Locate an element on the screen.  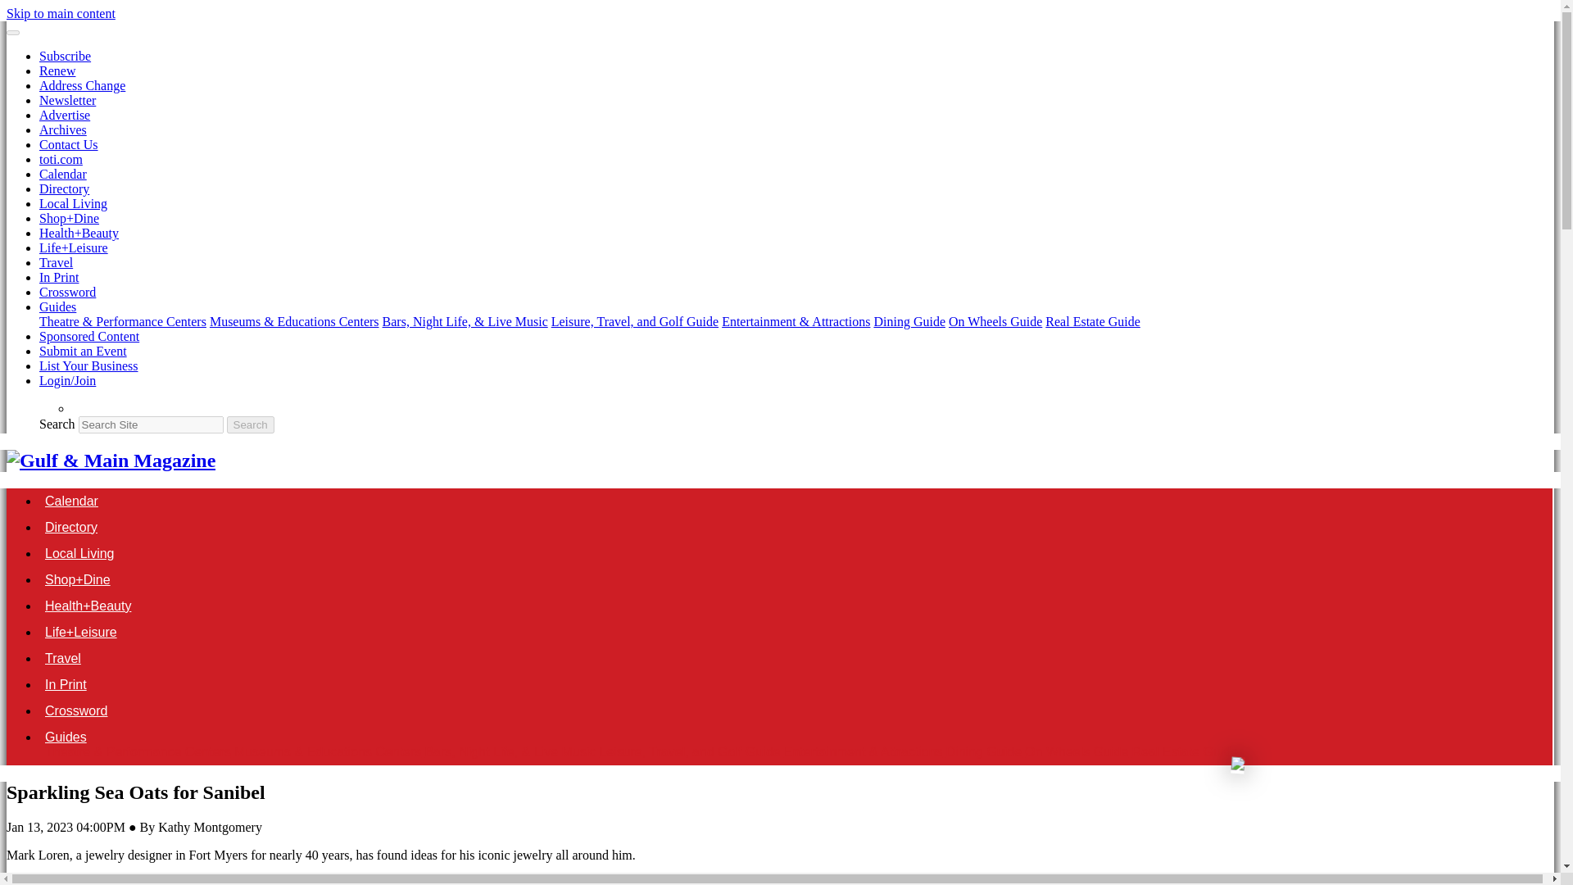
Newsletter is located at coordinates (67, 100).